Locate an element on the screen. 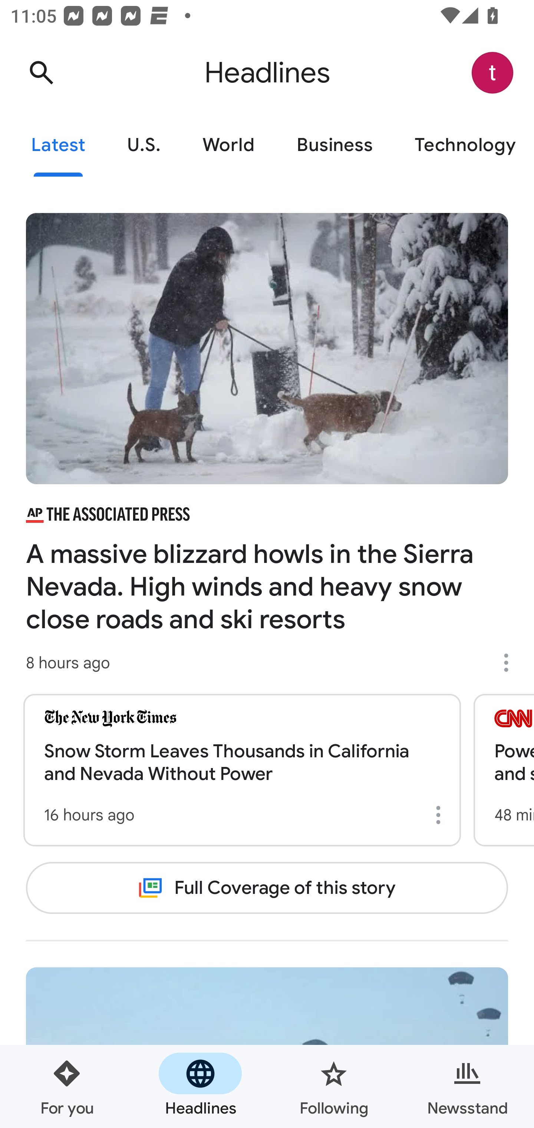  Newsstand is located at coordinates (467, 1086).